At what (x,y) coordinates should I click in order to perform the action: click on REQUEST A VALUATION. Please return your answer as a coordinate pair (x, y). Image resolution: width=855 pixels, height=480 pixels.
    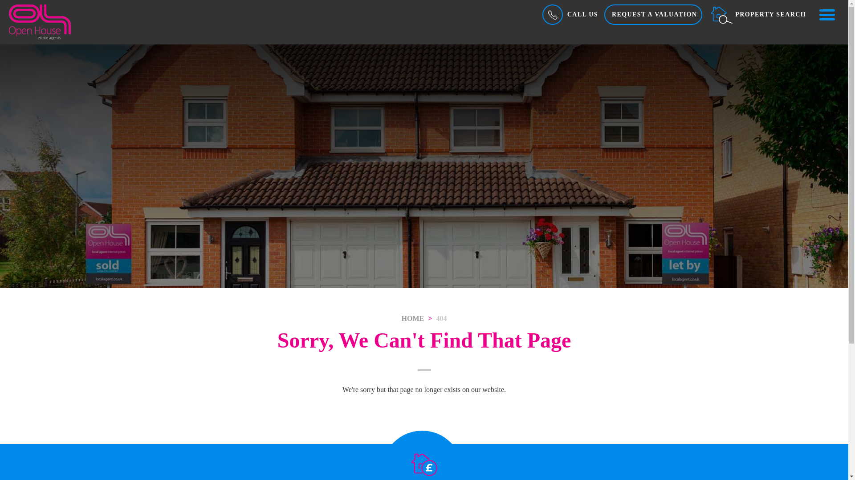
    Looking at the image, I should click on (653, 14).